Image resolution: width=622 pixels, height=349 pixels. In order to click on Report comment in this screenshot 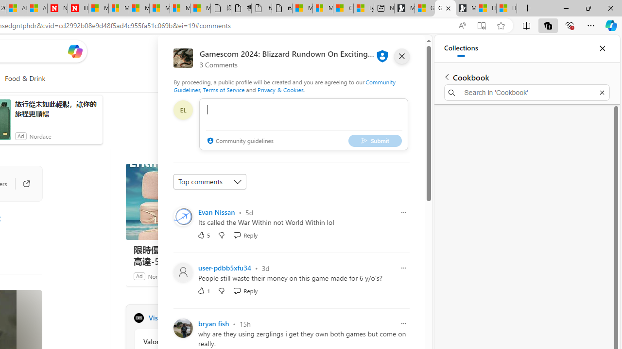, I will do `click(404, 323)`.